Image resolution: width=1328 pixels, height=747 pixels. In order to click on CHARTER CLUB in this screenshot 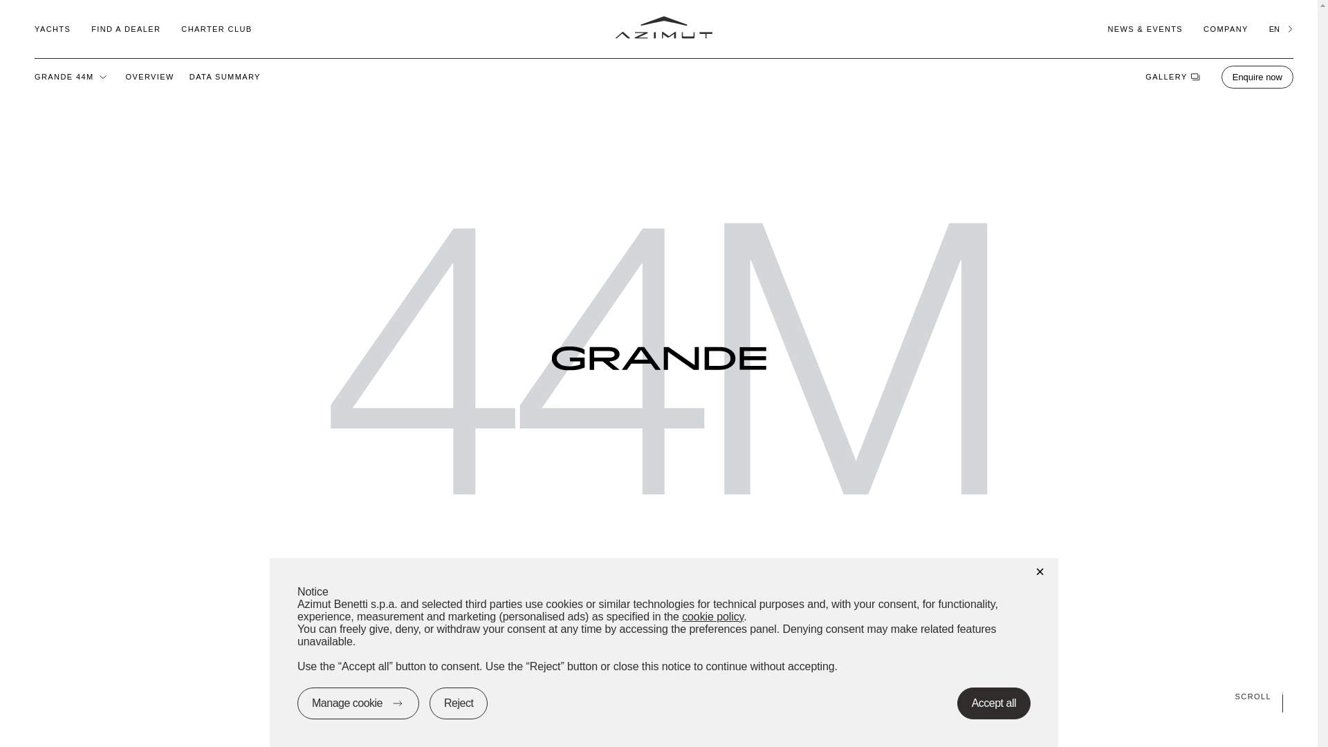, I will do `click(216, 28)`.